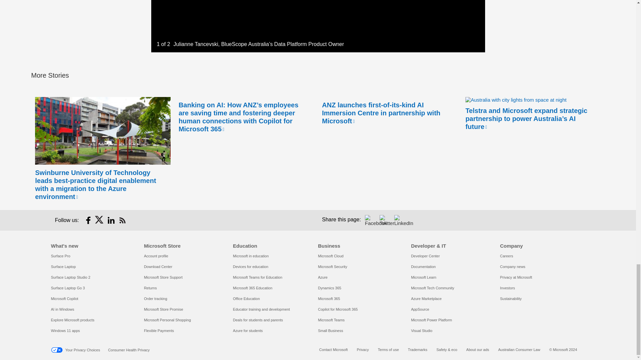 This screenshot has height=360, width=641. I want to click on Share on Facebook, so click(370, 220).